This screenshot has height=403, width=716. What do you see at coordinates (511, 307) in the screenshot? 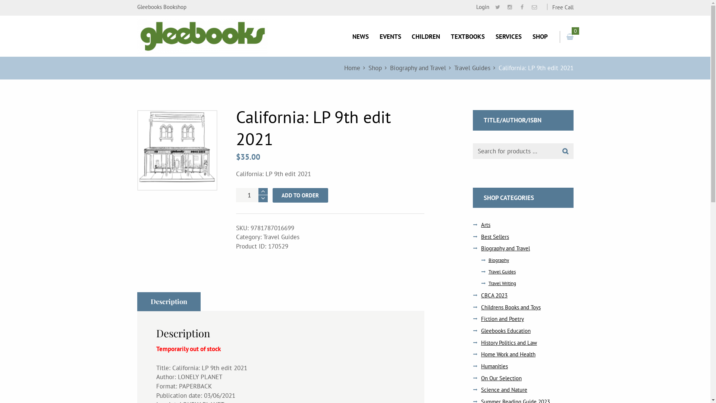
I see `Childrens Books and Toys` at bounding box center [511, 307].